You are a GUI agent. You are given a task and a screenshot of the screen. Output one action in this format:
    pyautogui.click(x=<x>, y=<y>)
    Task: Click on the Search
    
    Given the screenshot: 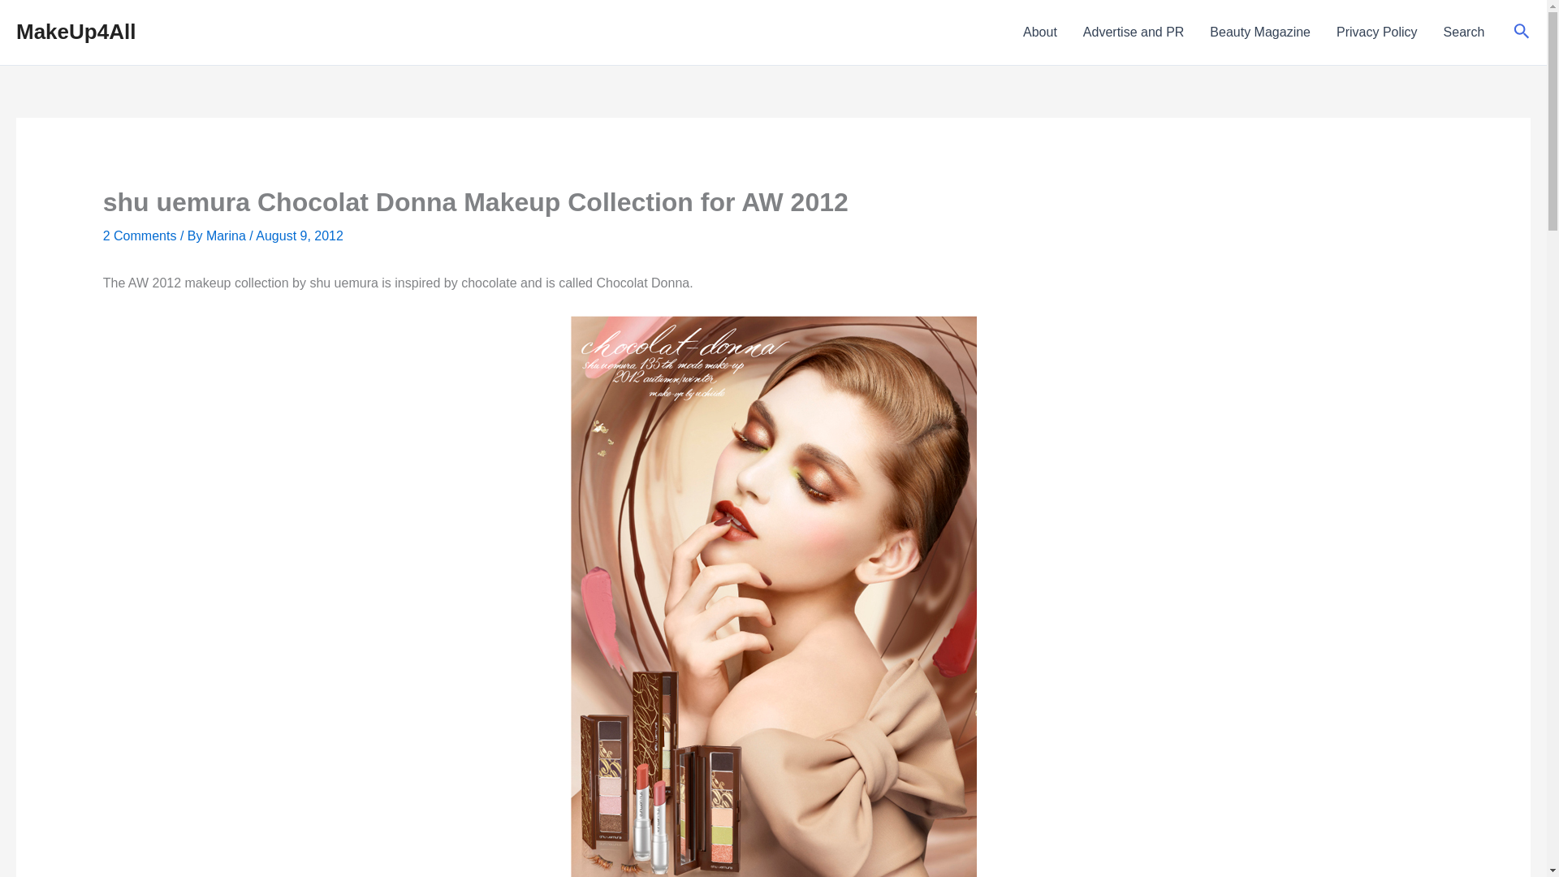 What is the action you would take?
    pyautogui.click(x=1465, y=32)
    